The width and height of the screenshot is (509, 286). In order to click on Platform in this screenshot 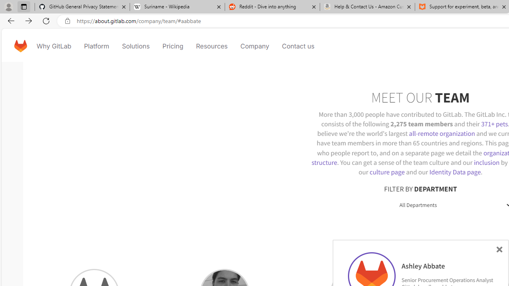, I will do `click(96, 46)`.